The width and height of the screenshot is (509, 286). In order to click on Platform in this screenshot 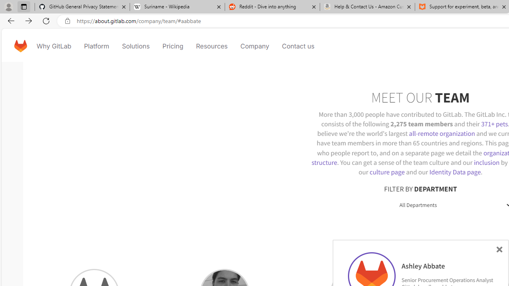, I will do `click(96, 46)`.